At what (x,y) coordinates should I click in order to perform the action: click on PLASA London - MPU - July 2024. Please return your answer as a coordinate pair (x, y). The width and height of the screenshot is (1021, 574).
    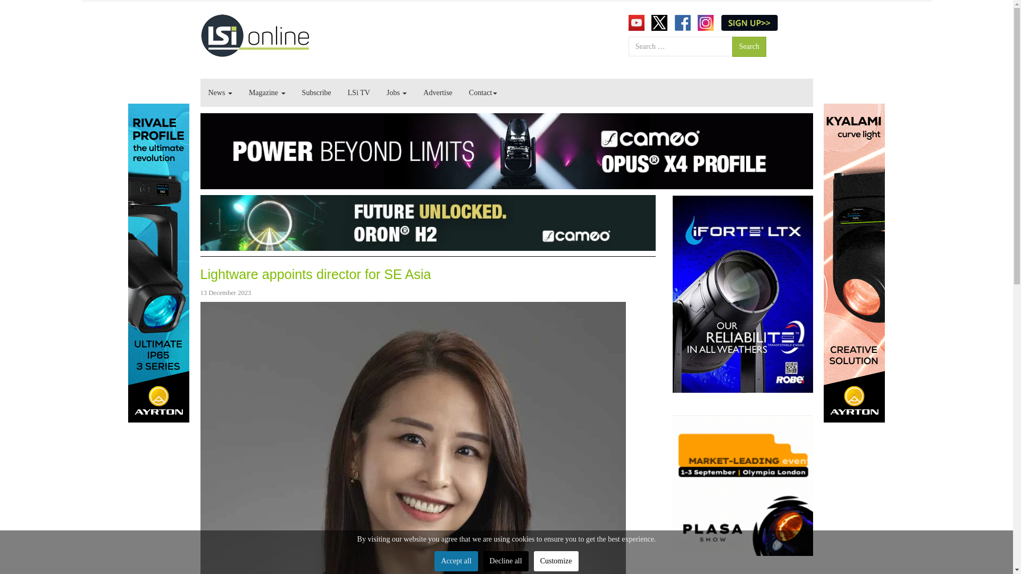
    Looking at the image, I should click on (742, 486).